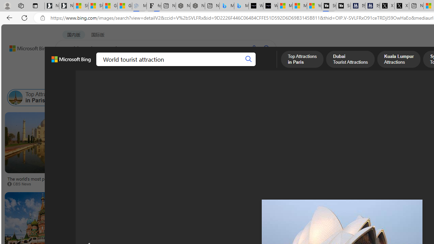 This screenshot has width=434, height=244. Describe the element at coordinates (177, 81) in the screenshot. I see `People` at that location.